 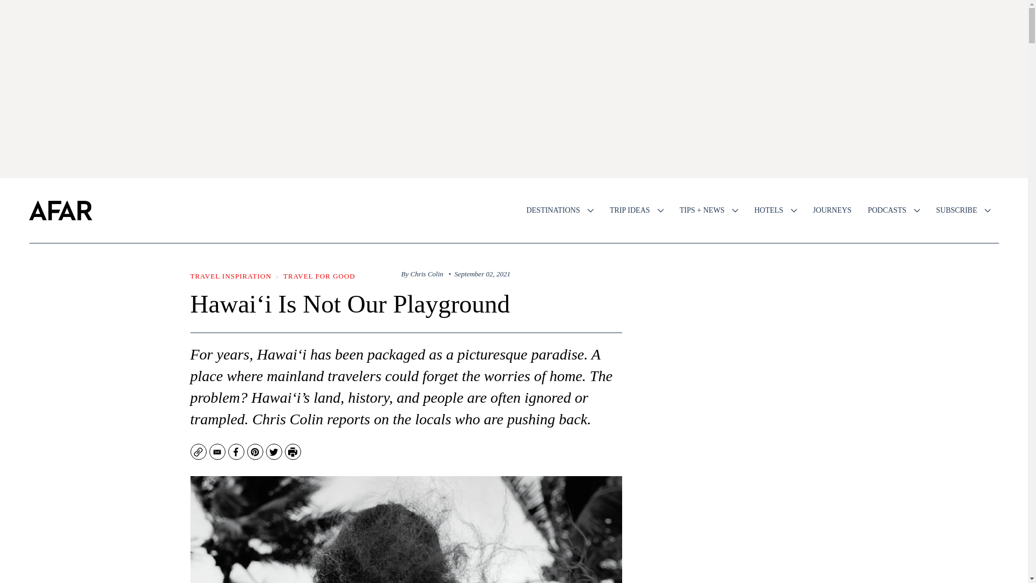 I want to click on 3rd party ad content, so click(x=751, y=530).